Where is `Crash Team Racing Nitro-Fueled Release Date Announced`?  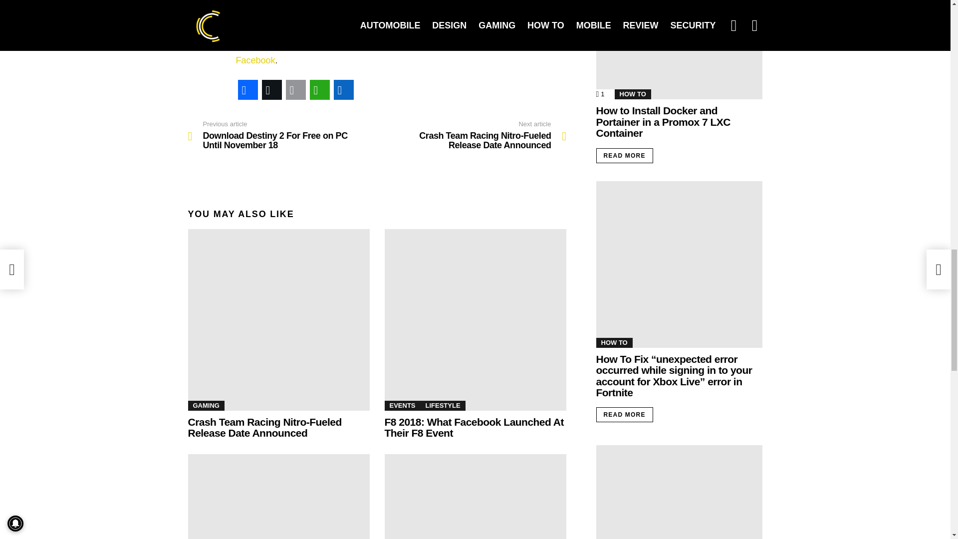
Crash Team Racing Nitro-Fueled Release Date Announced is located at coordinates (264, 427).